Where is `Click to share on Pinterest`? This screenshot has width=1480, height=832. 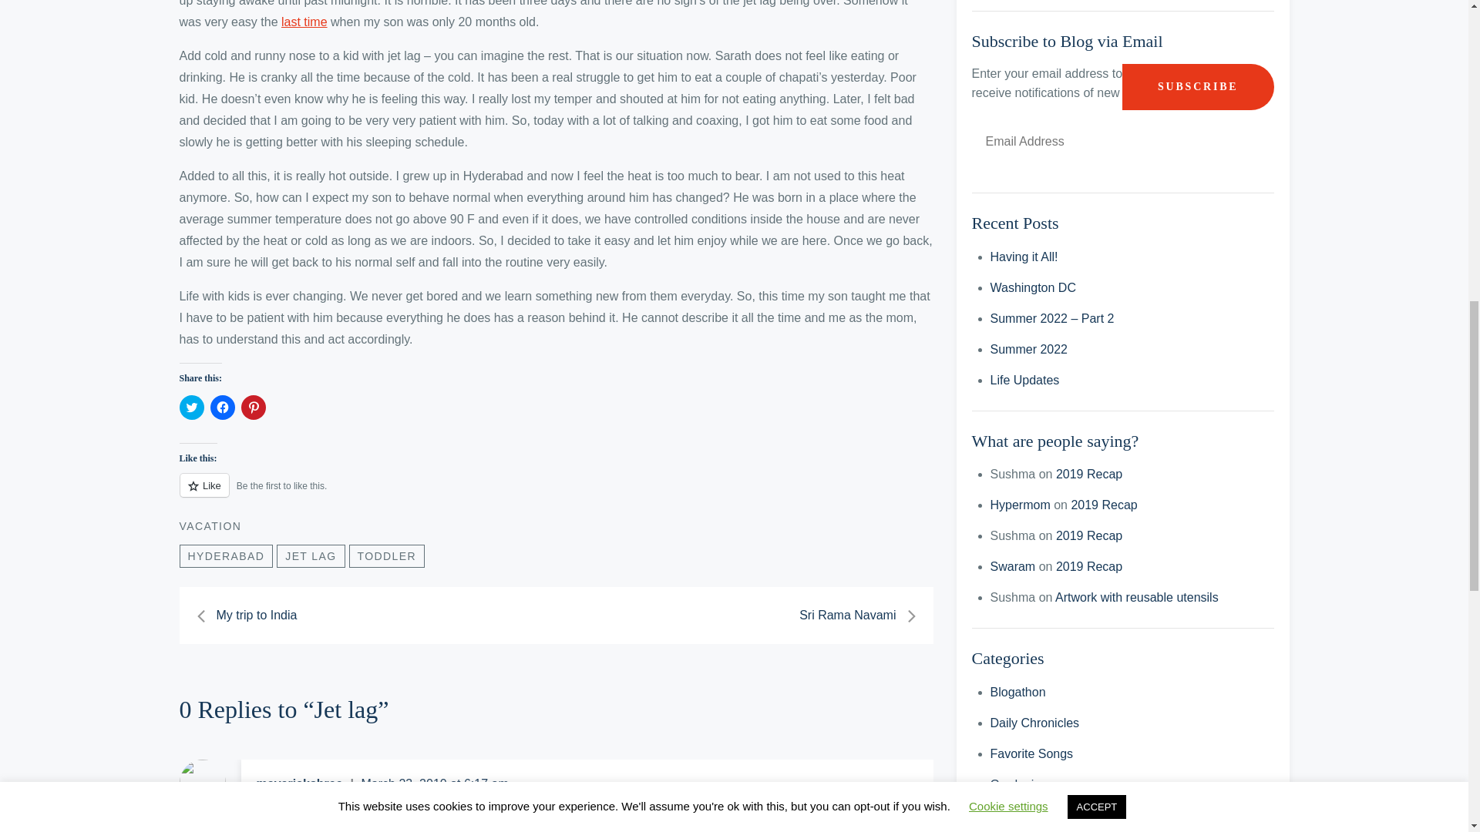 Click to share on Pinterest is located at coordinates (252, 408).